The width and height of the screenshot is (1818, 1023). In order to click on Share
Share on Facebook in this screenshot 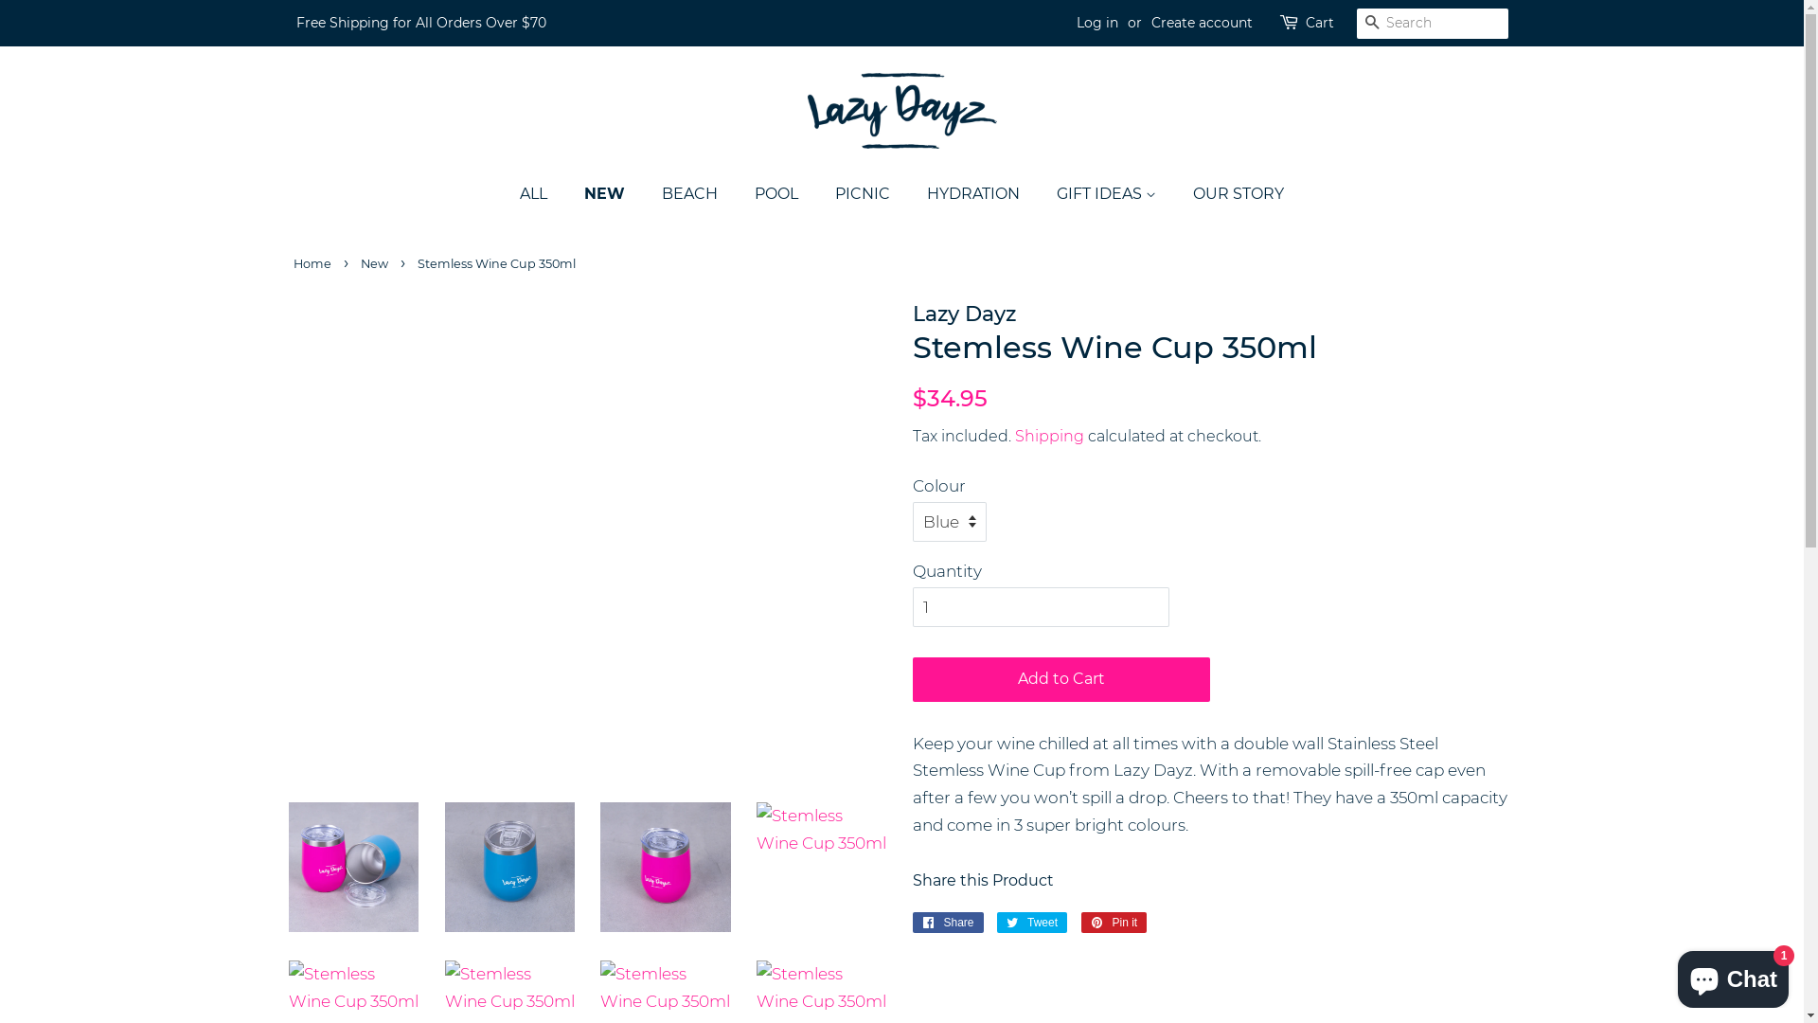, I will do `click(949, 923)`.